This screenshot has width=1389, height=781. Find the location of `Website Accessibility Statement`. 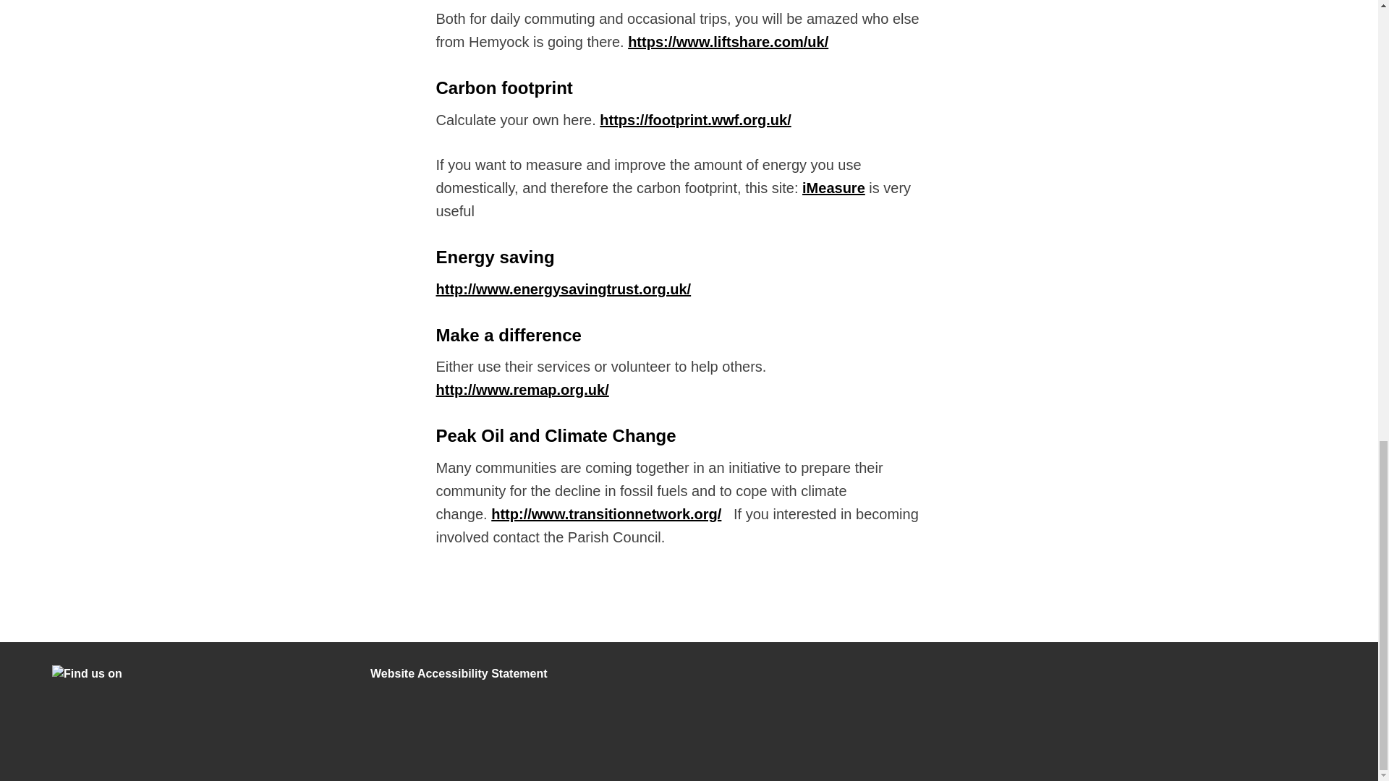

Website Accessibility Statement is located at coordinates (459, 673).